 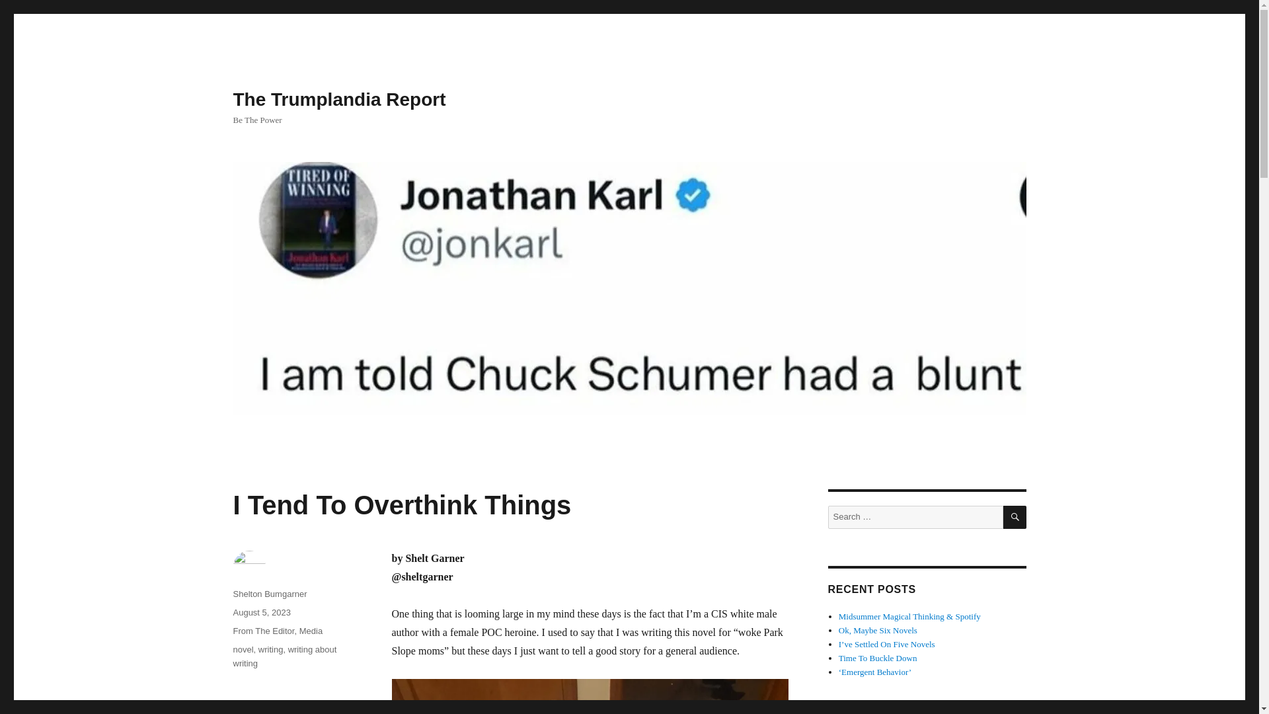 What do you see at coordinates (242, 649) in the screenshot?
I see `novel` at bounding box center [242, 649].